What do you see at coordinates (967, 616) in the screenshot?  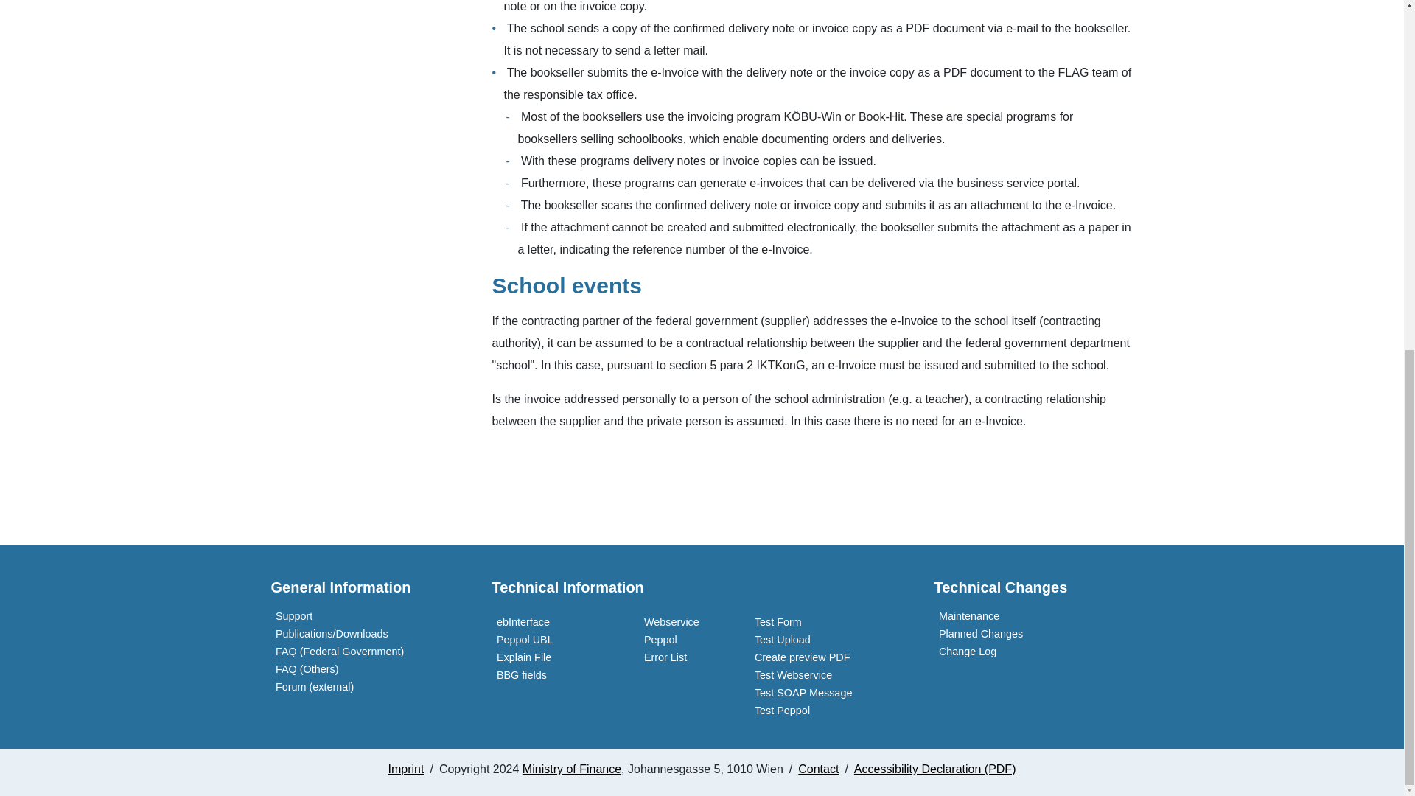 I see `Maintenance` at bounding box center [967, 616].